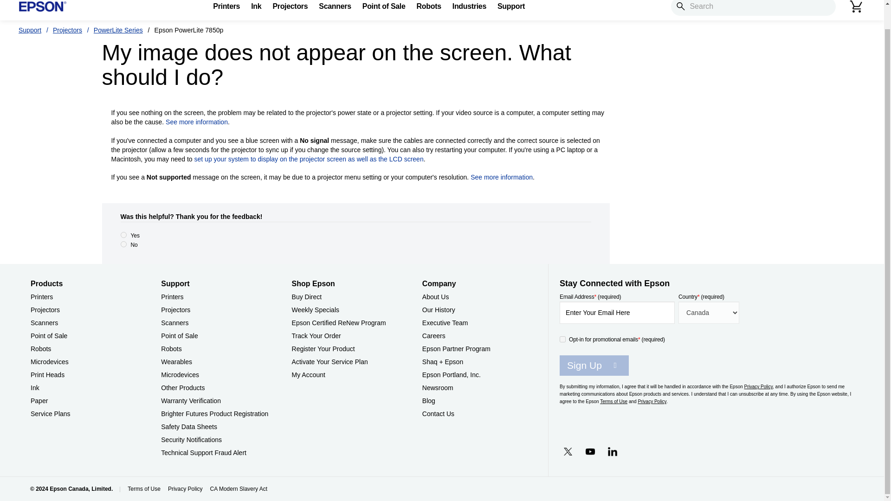 Image resolution: width=891 pixels, height=501 pixels. Describe the element at coordinates (562, 339) in the screenshot. I see `on` at that location.